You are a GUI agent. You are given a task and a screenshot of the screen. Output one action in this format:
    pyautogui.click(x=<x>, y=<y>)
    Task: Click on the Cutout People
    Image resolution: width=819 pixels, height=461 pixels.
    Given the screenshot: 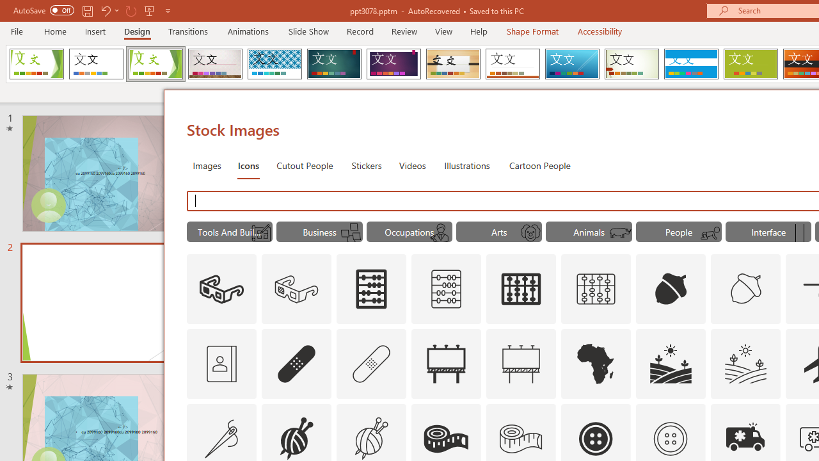 What is the action you would take?
    pyautogui.click(x=305, y=165)
    